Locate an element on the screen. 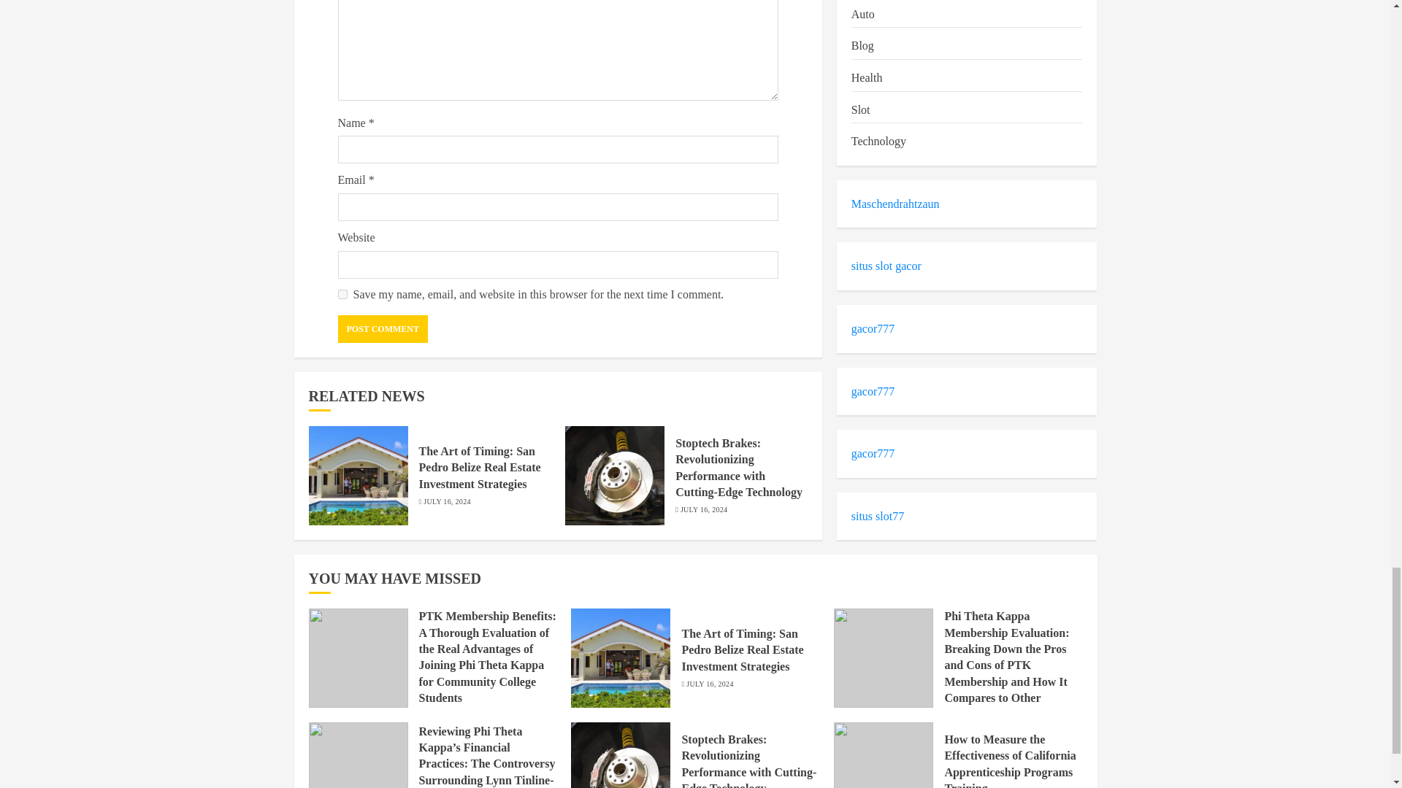 This screenshot has width=1402, height=788. Post Comment is located at coordinates (383, 328).